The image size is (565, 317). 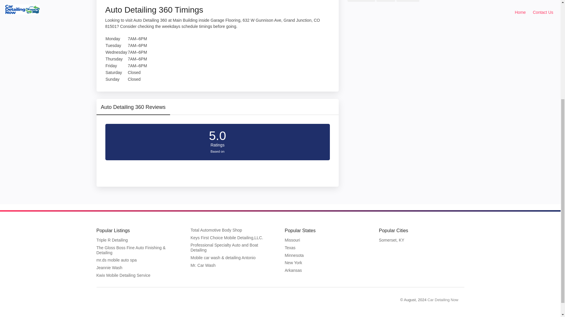 What do you see at coordinates (118, 260) in the screenshot?
I see `mr.ds mobile auto spa` at bounding box center [118, 260].